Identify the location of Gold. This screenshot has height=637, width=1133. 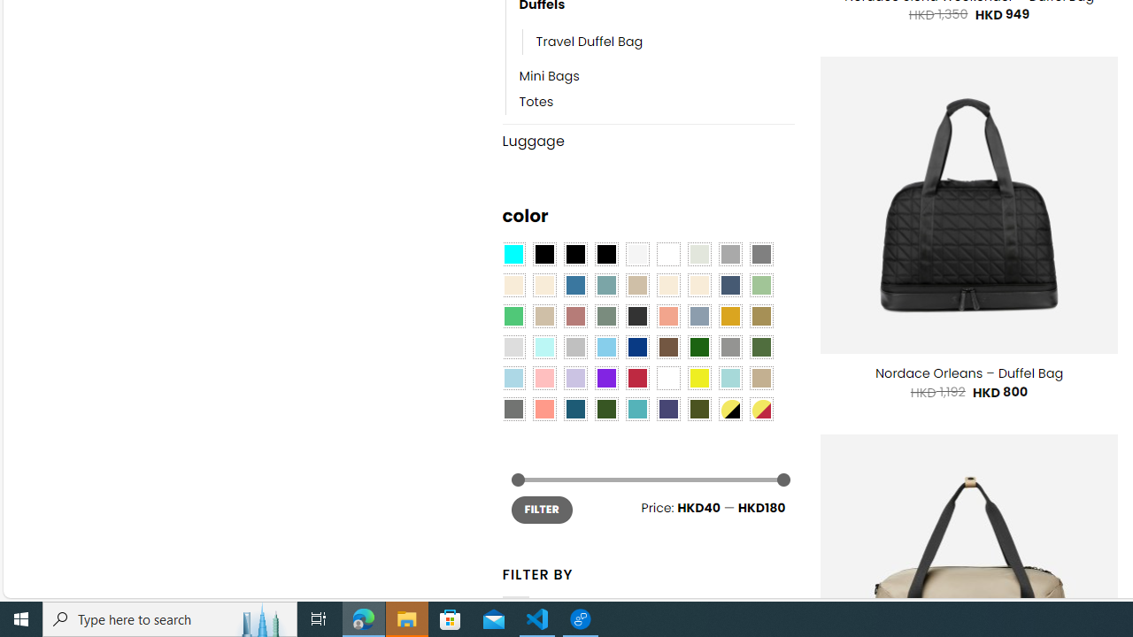
(729, 316).